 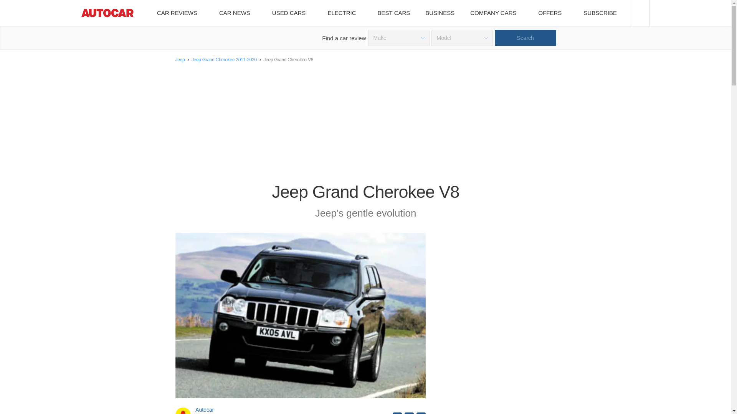 I want to click on ELECTRIC, so click(x=344, y=13).